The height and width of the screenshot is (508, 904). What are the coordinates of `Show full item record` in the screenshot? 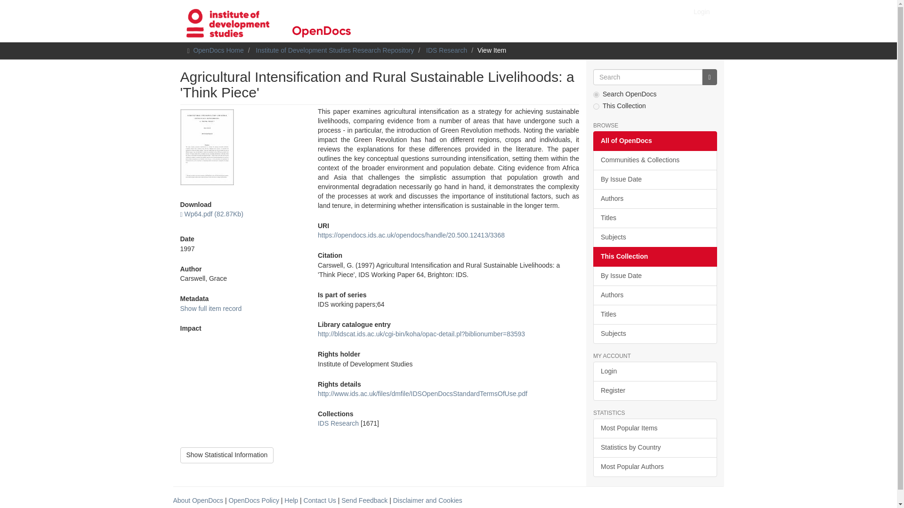 It's located at (210, 309).